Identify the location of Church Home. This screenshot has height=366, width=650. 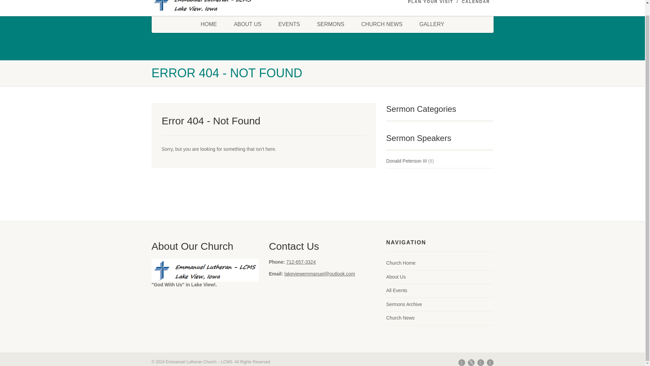
(400, 263).